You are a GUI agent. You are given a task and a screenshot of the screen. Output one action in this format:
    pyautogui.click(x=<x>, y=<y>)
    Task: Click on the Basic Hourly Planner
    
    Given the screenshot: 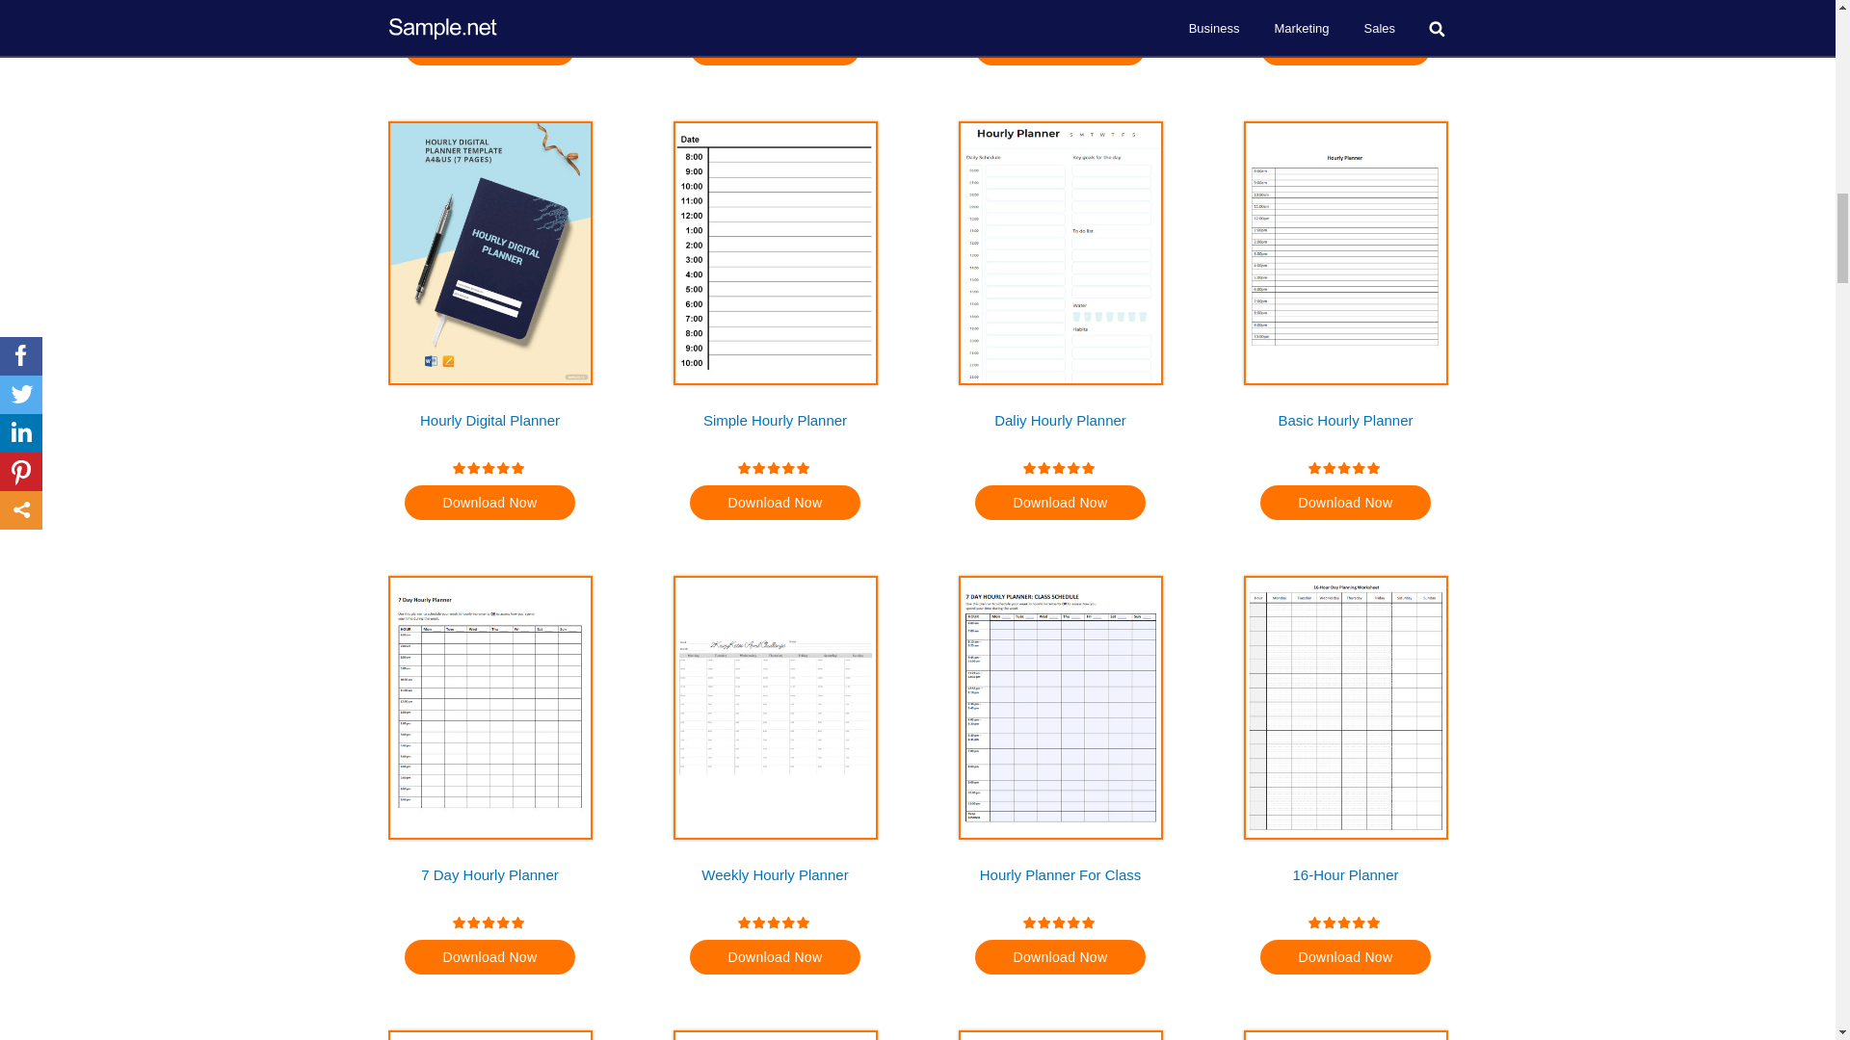 What is the action you would take?
    pyautogui.click(x=1345, y=429)
    